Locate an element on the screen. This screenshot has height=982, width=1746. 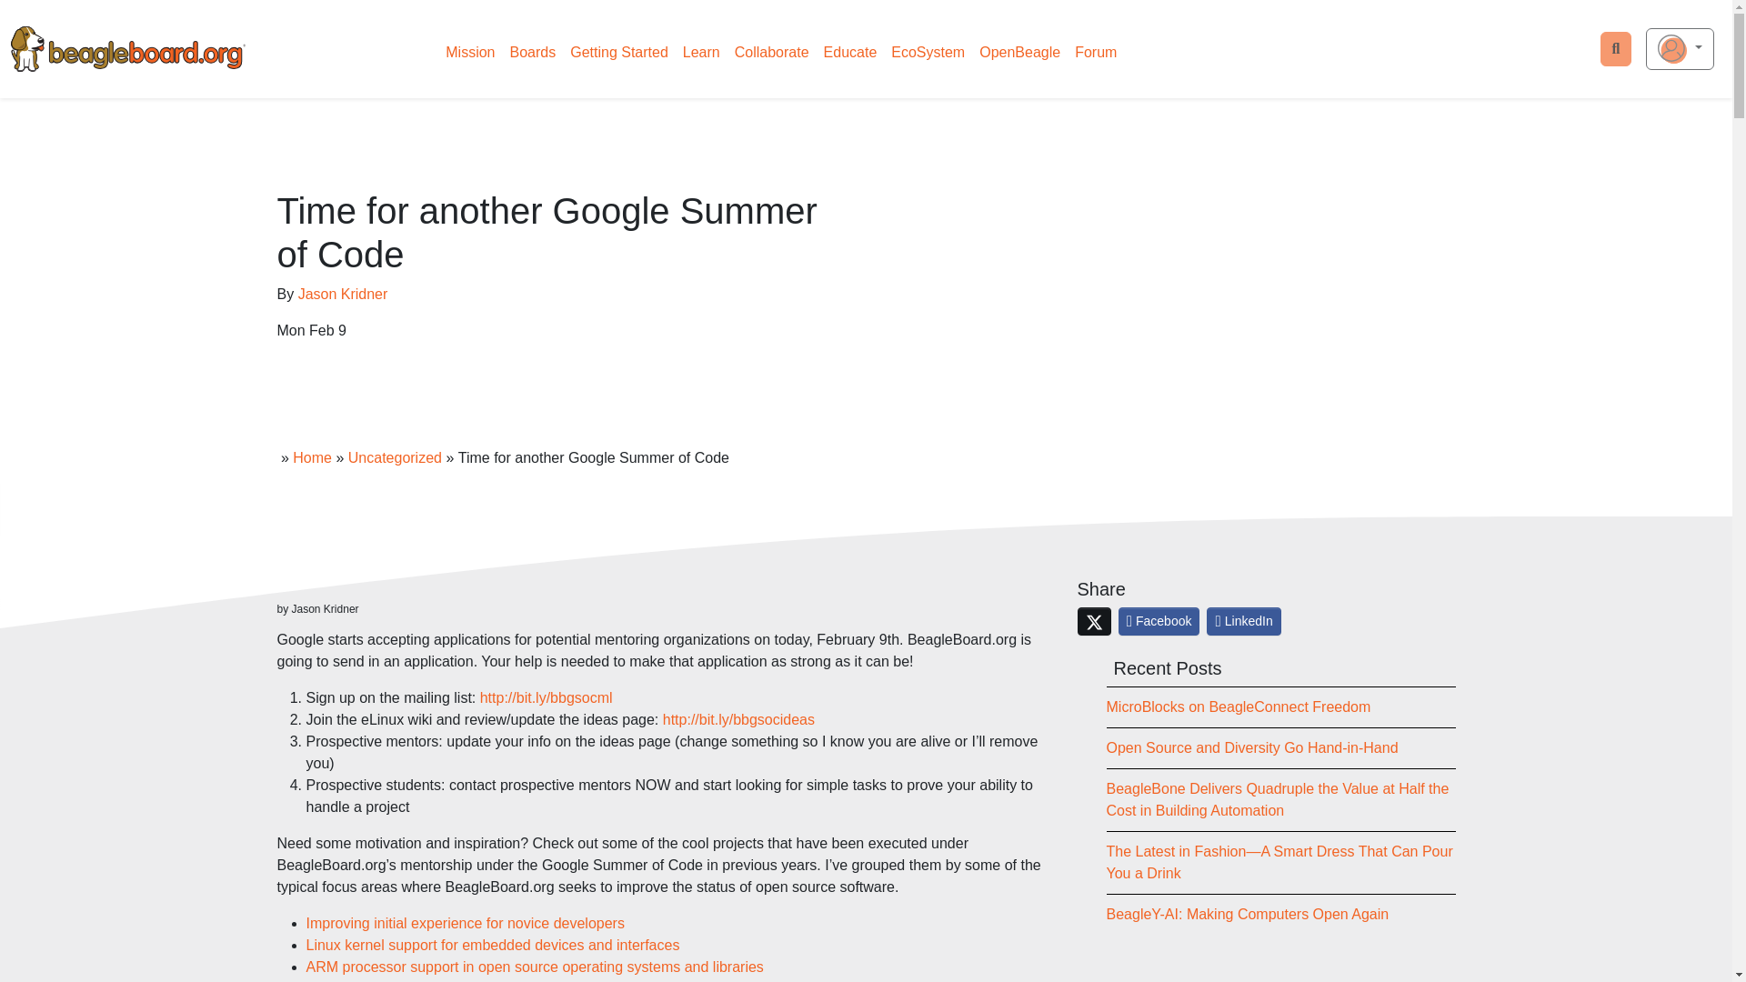
Visit or group on LinkedIn is located at coordinates (1242, 621).